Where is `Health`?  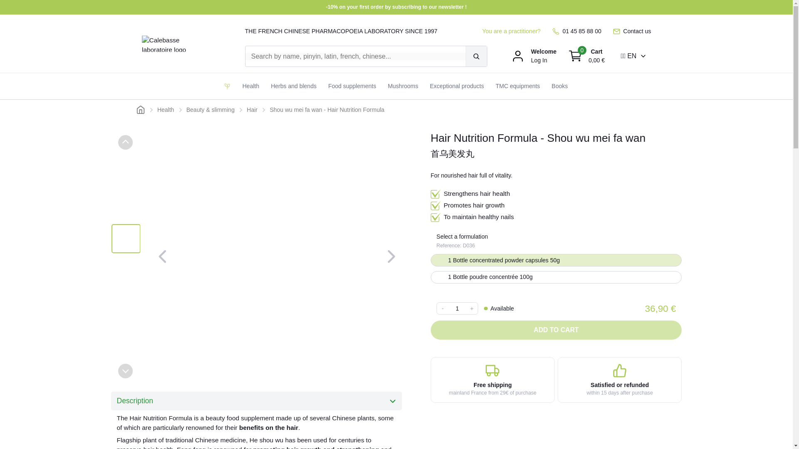 Health is located at coordinates (166, 110).